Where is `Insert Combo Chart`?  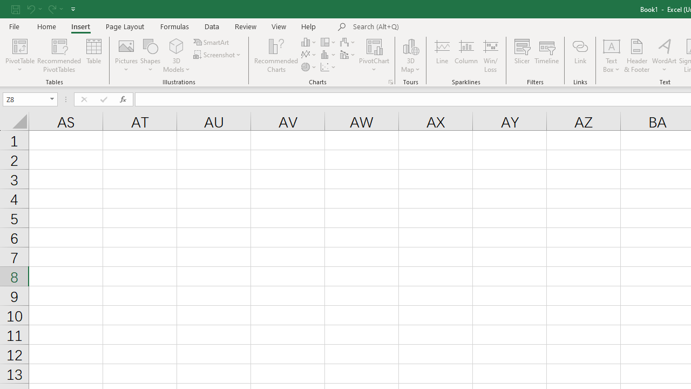 Insert Combo Chart is located at coordinates (348, 55).